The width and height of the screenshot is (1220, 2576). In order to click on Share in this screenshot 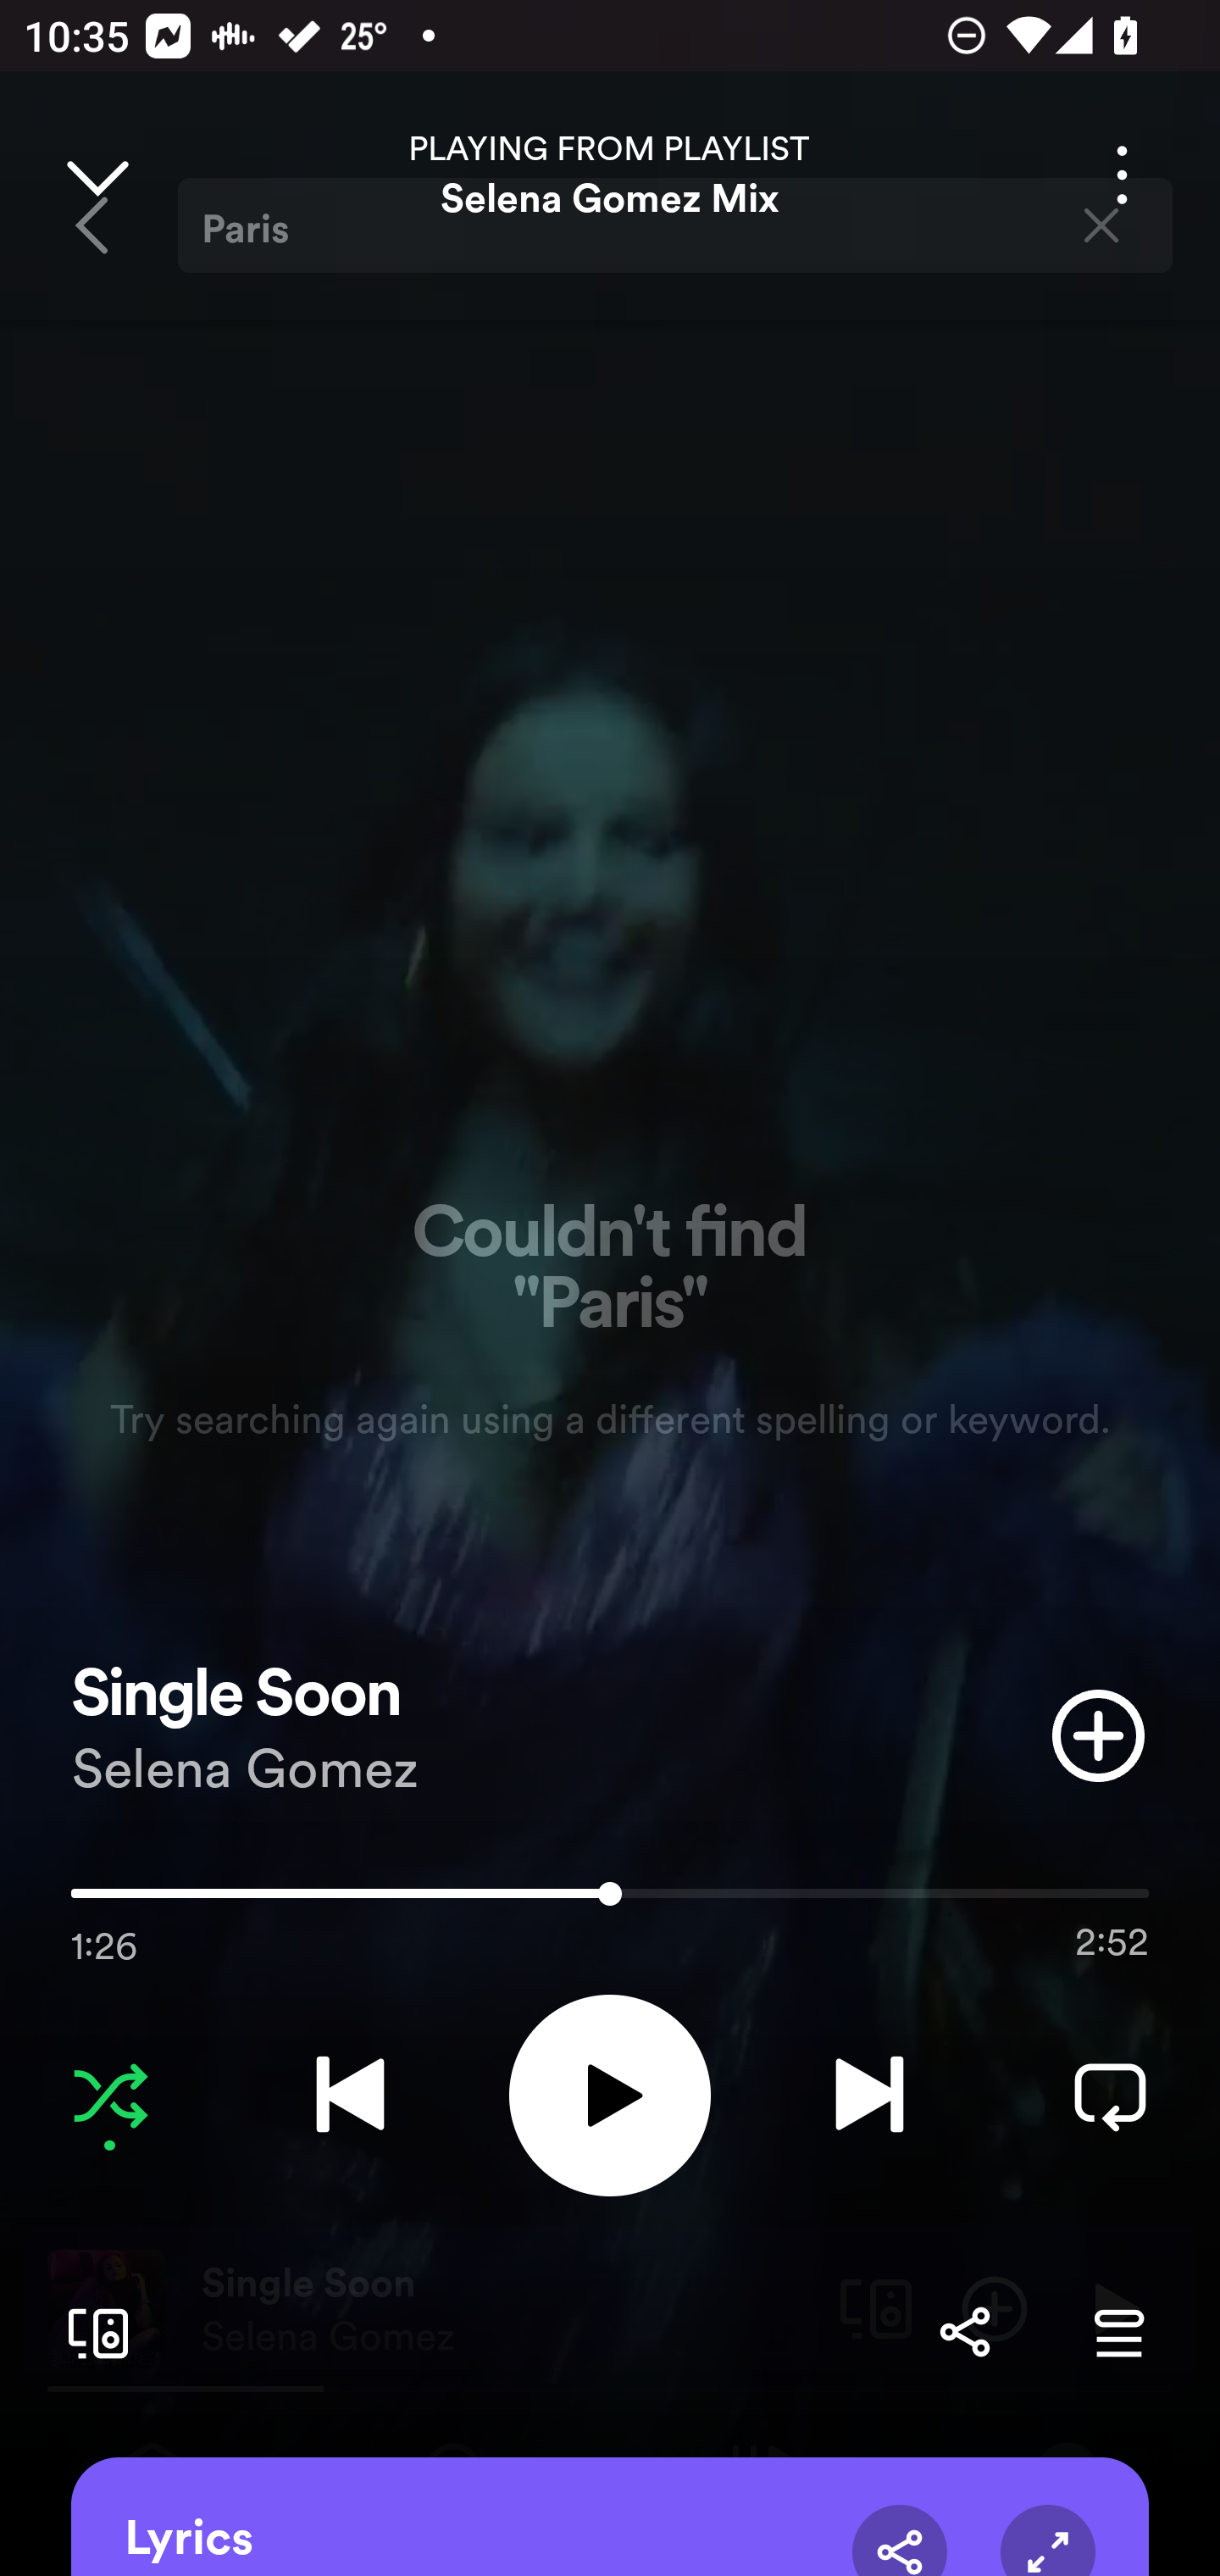, I will do `click(964, 2332)`.